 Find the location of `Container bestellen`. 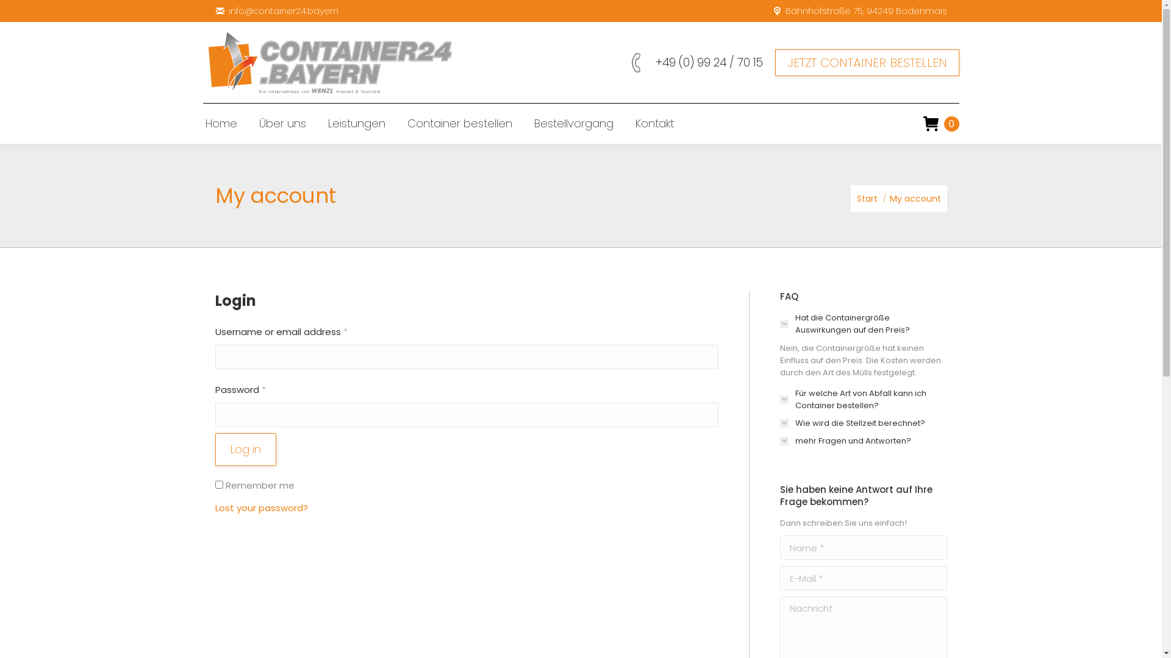

Container bestellen is located at coordinates (460, 124).